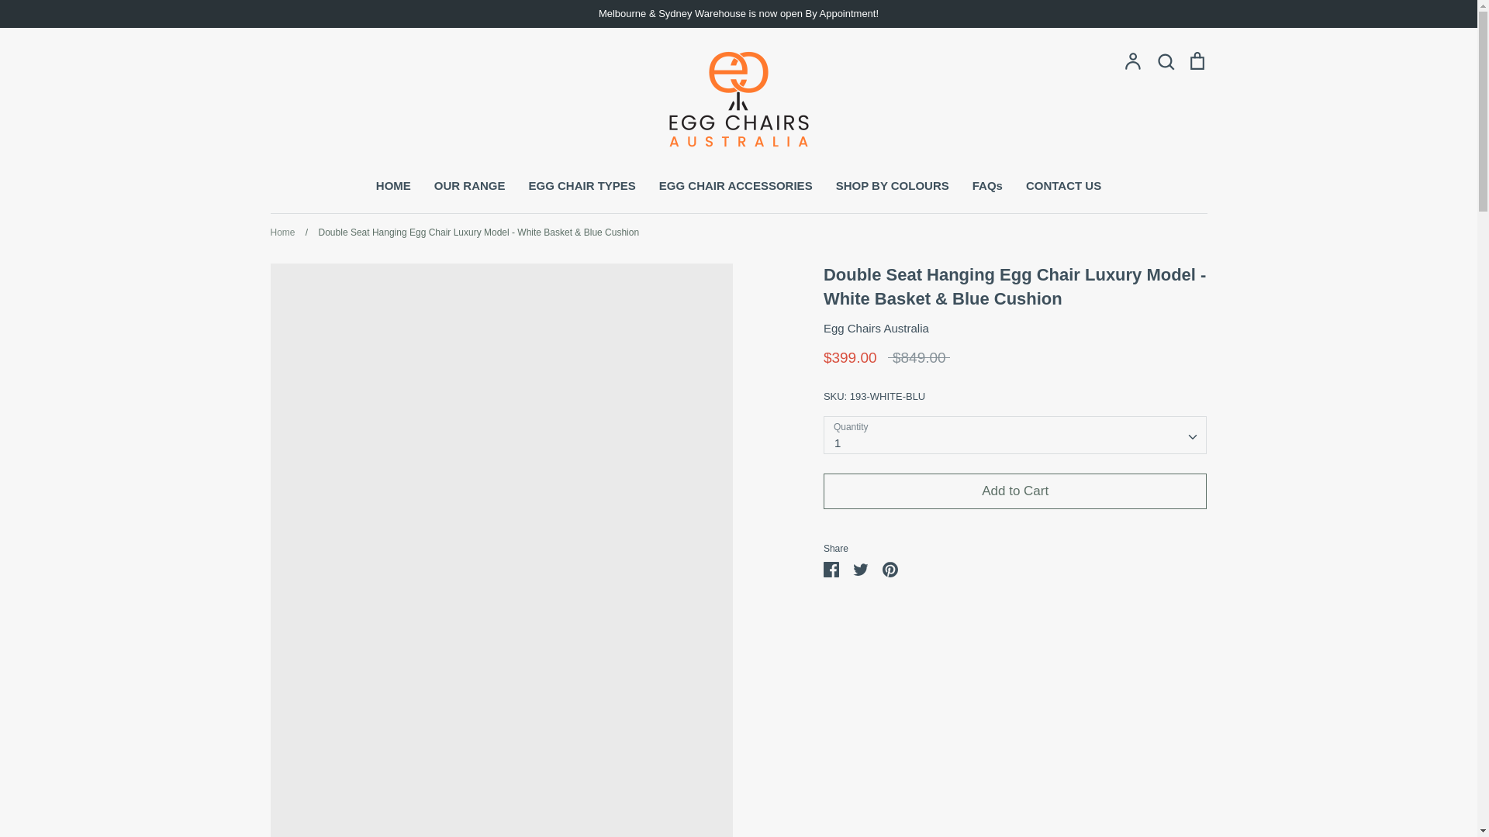 This screenshot has height=837, width=1489. I want to click on Account, so click(1132, 60).